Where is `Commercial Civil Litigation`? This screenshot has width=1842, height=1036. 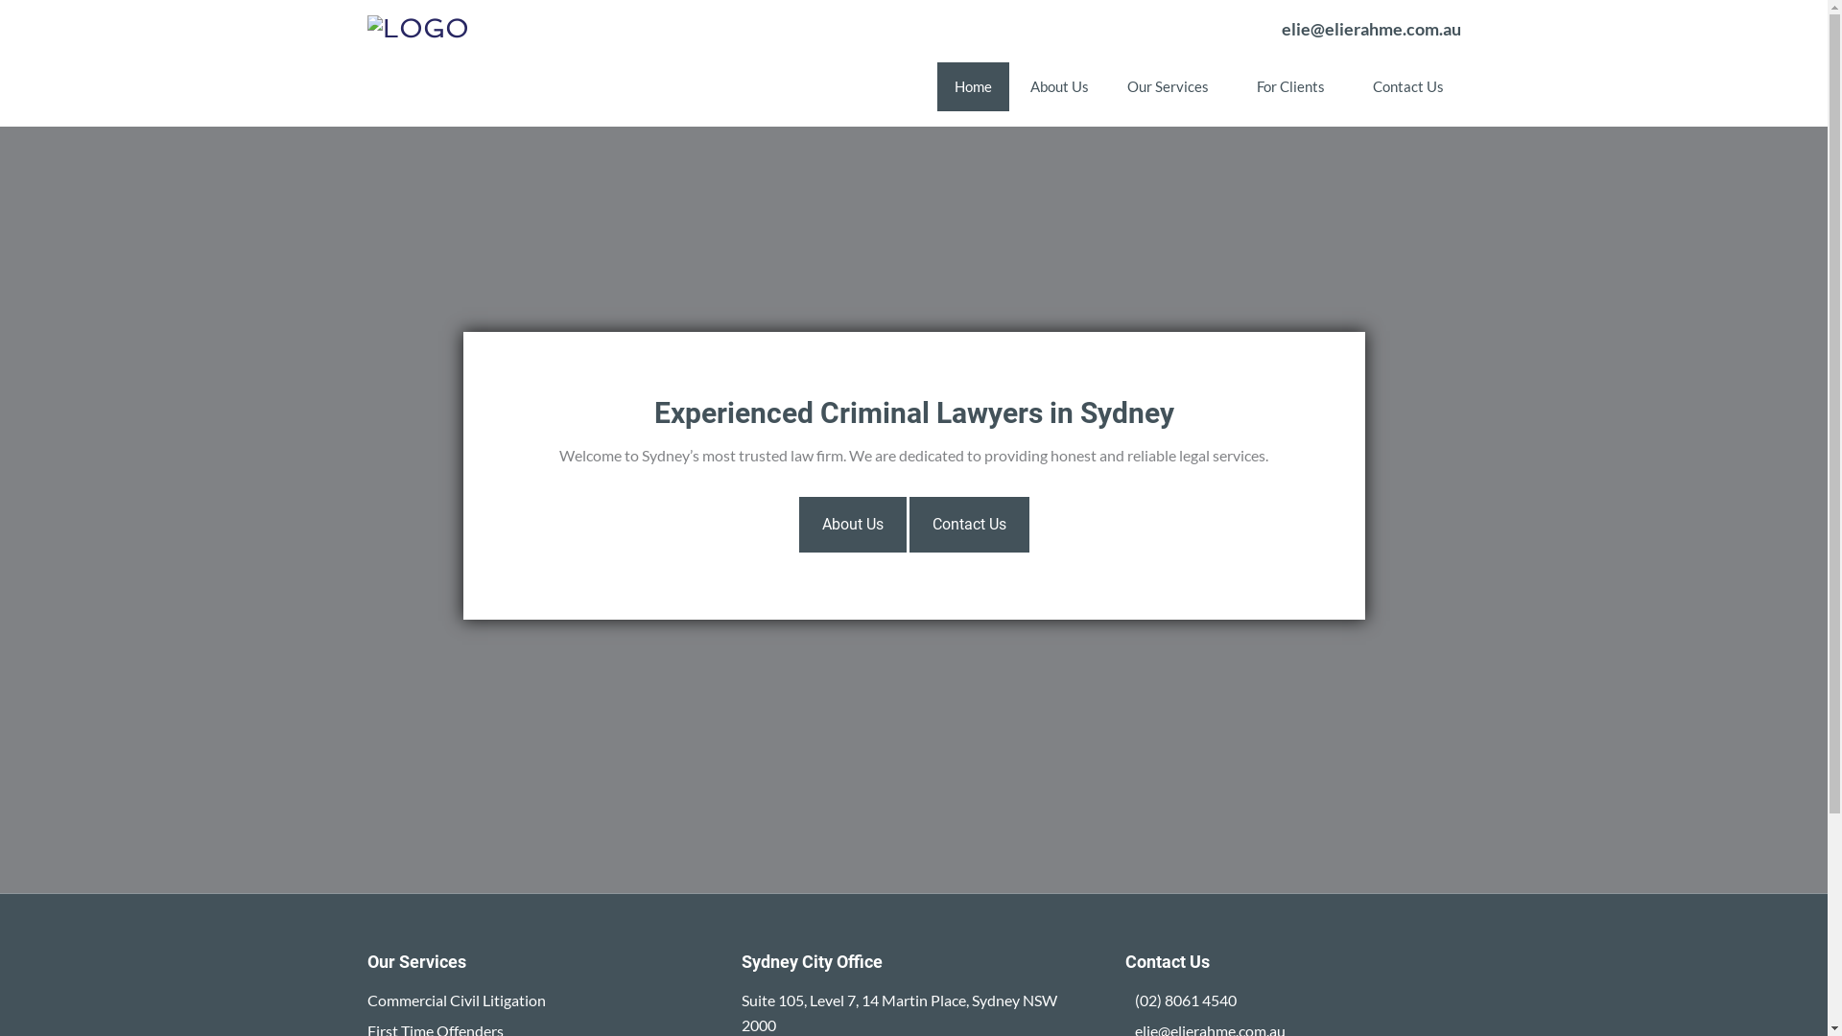 Commercial Civil Litigation is located at coordinates (456, 1000).